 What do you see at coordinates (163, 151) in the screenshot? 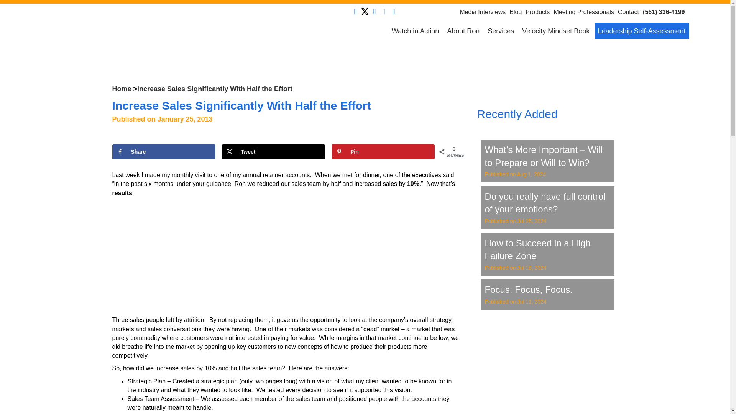
I see `Share on Facebook` at bounding box center [163, 151].